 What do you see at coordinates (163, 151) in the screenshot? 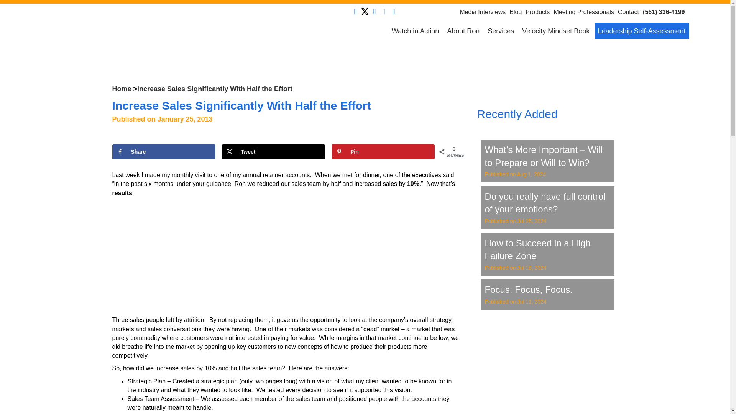
I see `Share on Facebook` at bounding box center [163, 151].